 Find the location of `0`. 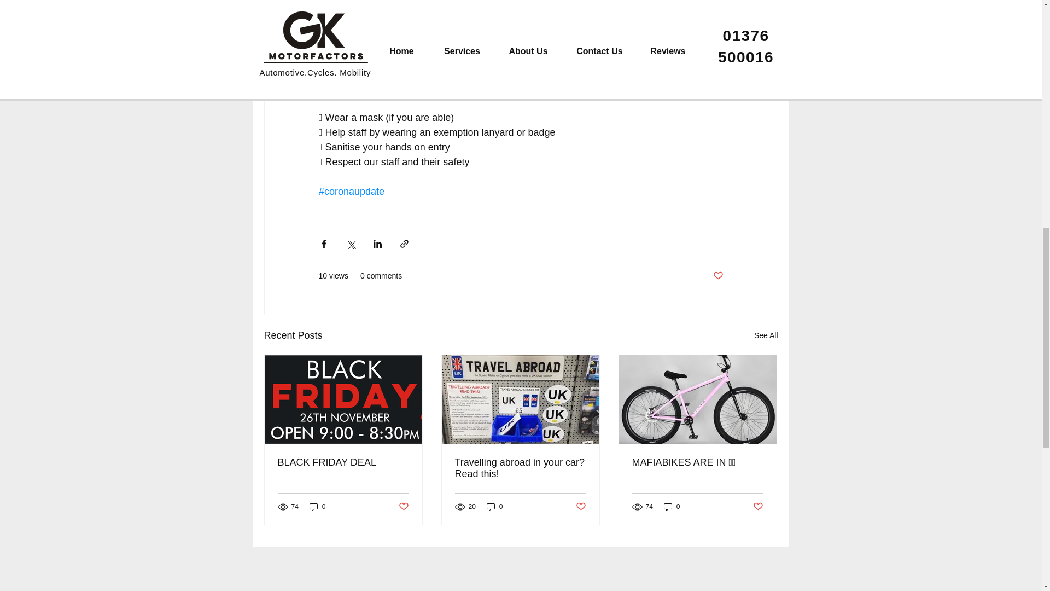

0 is located at coordinates (317, 507).